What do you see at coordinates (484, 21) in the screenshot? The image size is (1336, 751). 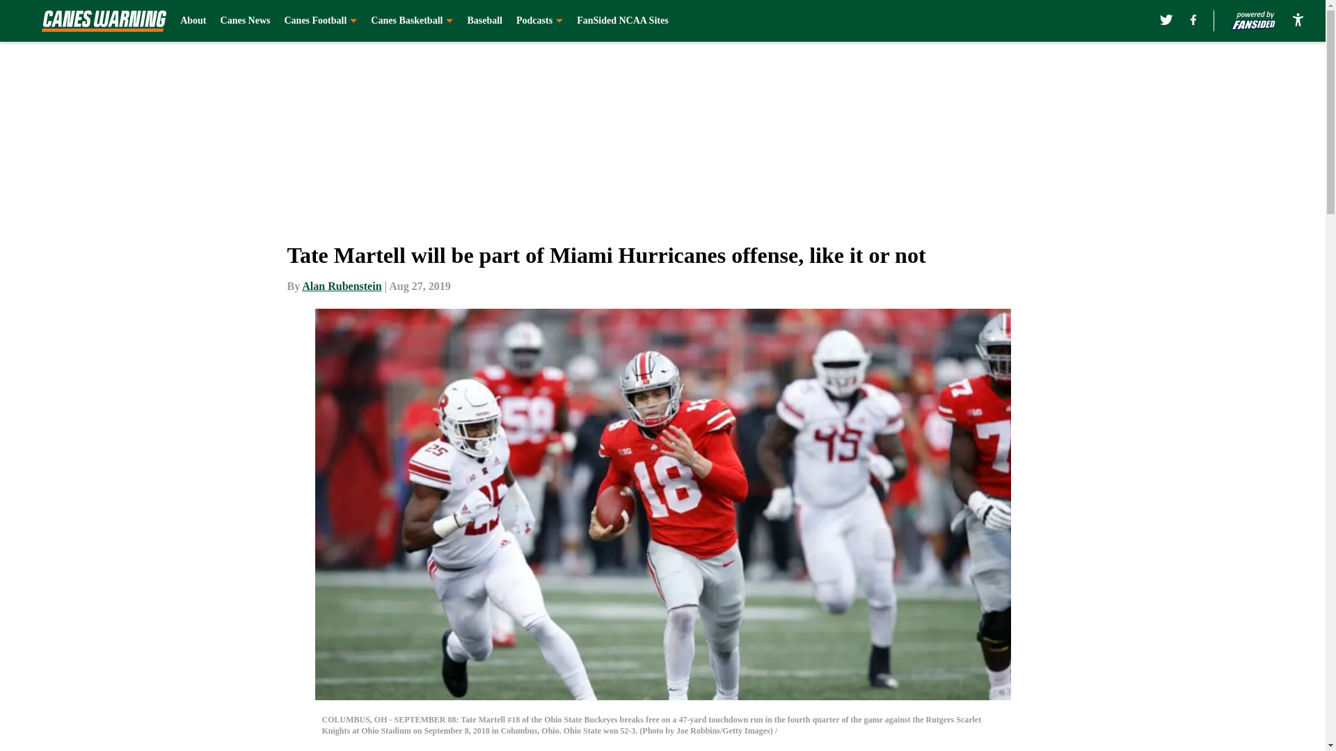 I see `Baseball` at bounding box center [484, 21].